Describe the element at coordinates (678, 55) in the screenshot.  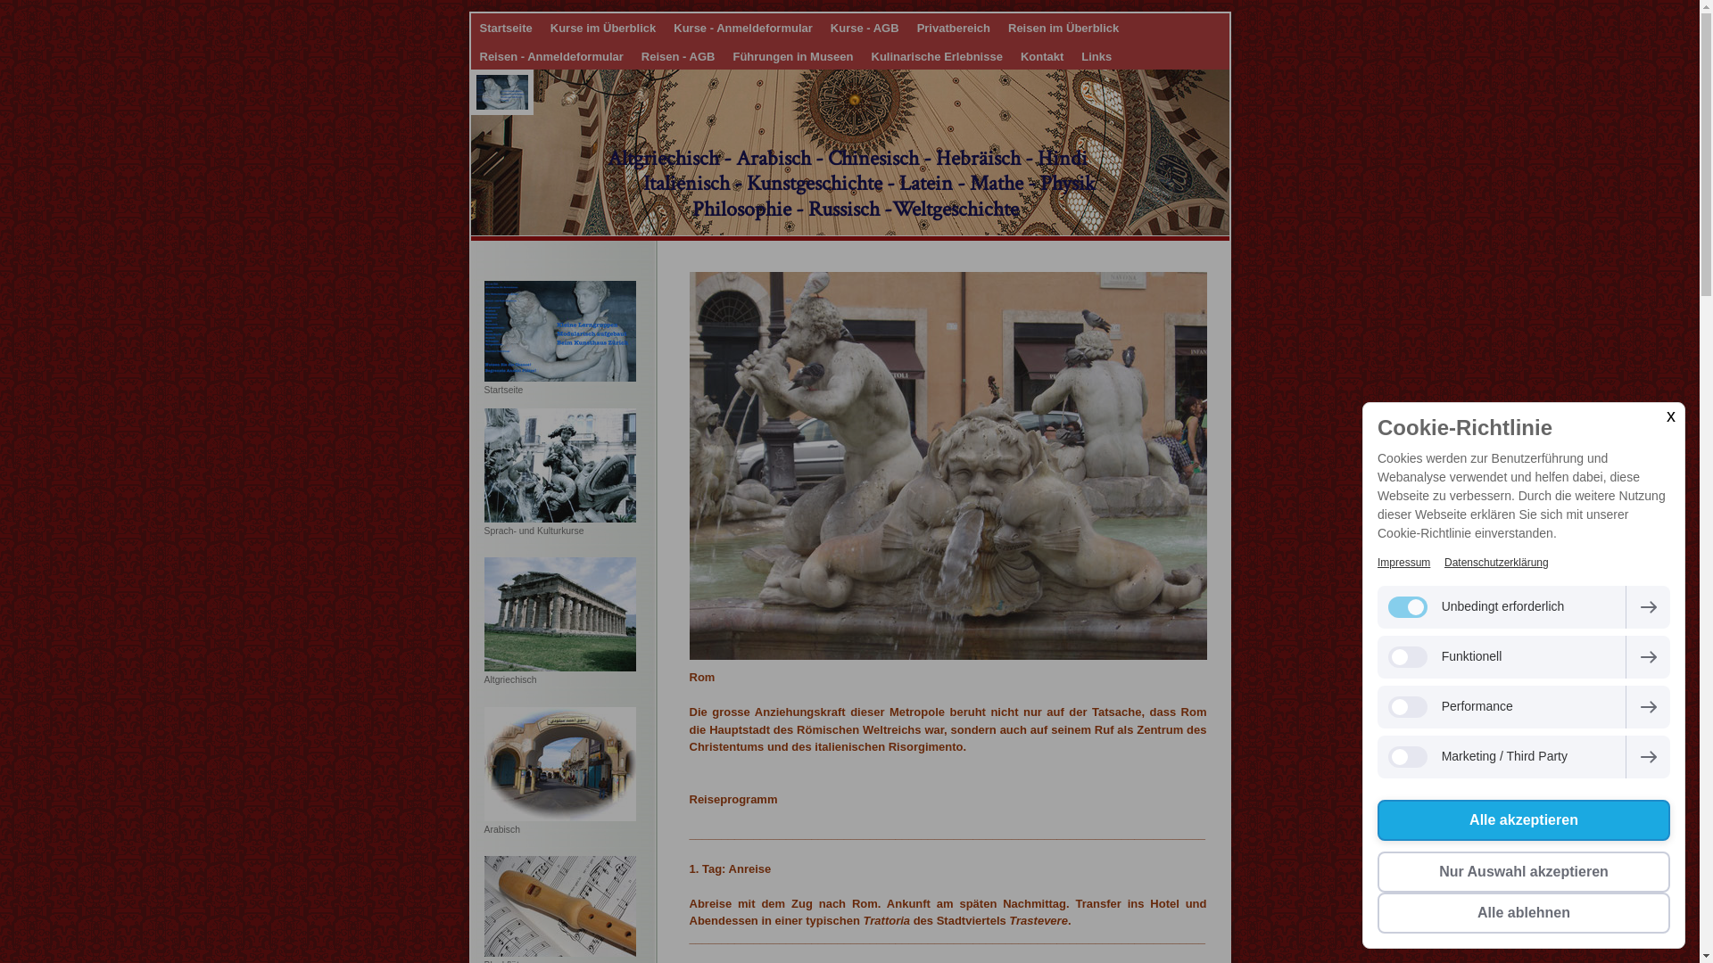
I see `Reisen - AGB` at that location.